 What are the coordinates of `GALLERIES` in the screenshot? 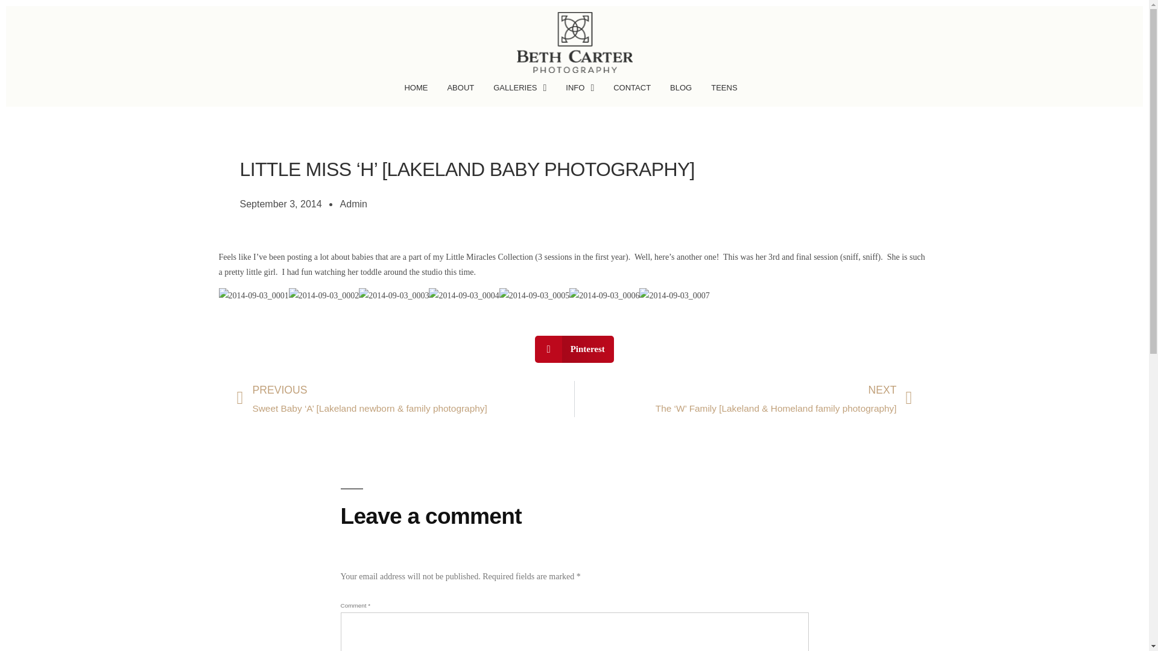 It's located at (524, 92).